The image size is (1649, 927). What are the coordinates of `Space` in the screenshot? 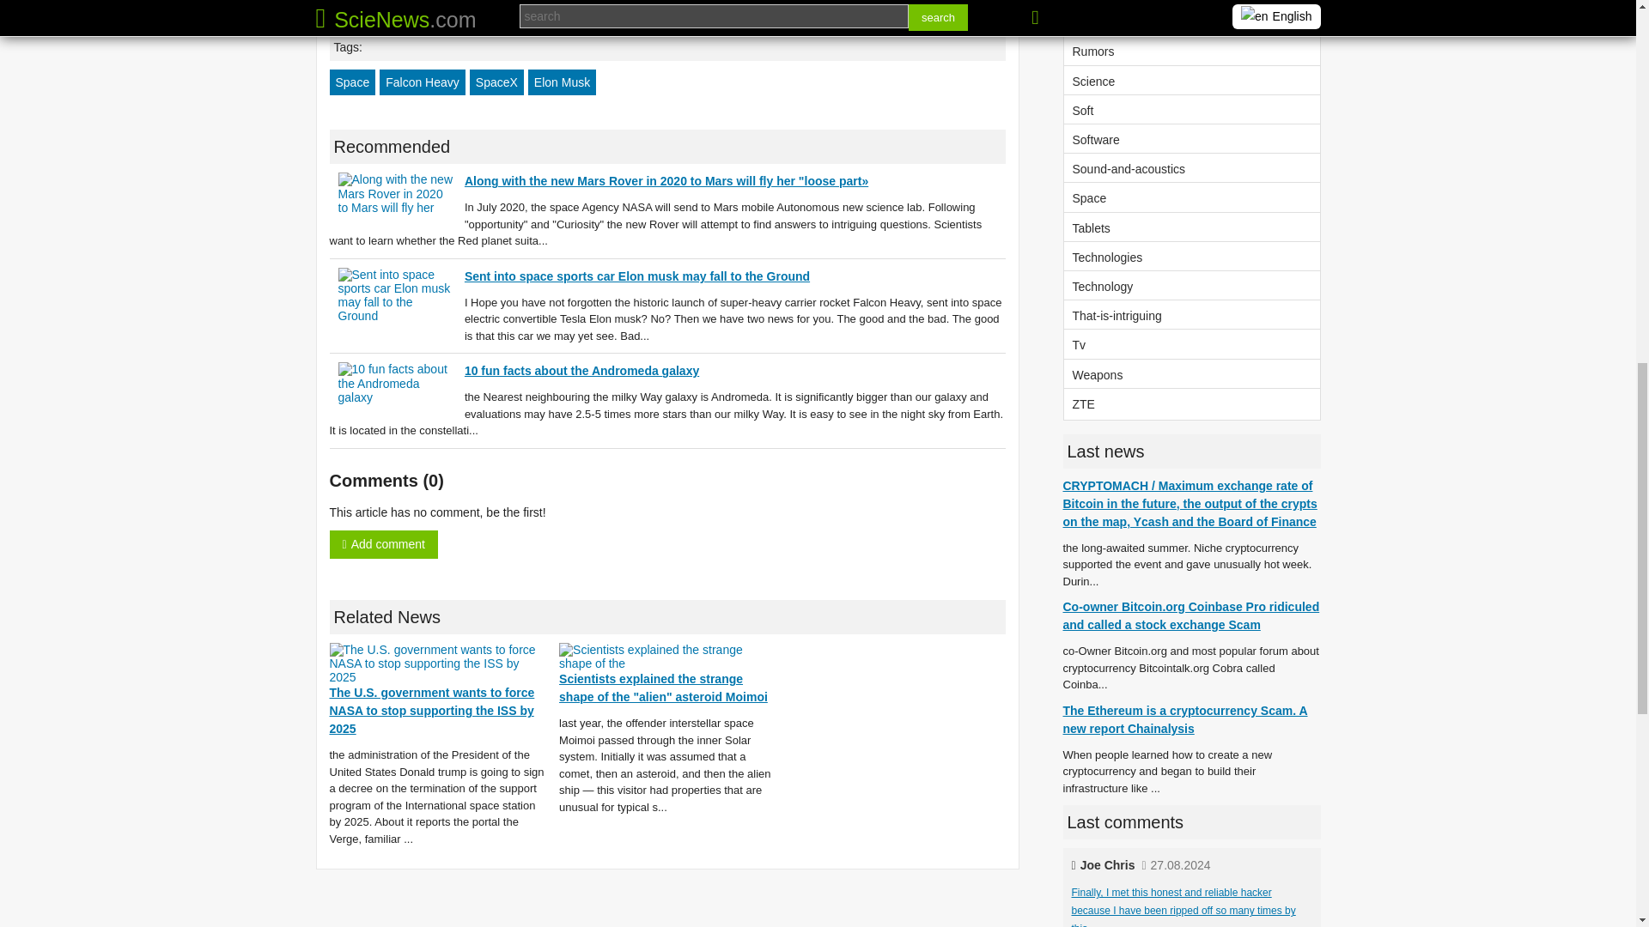 It's located at (352, 82).